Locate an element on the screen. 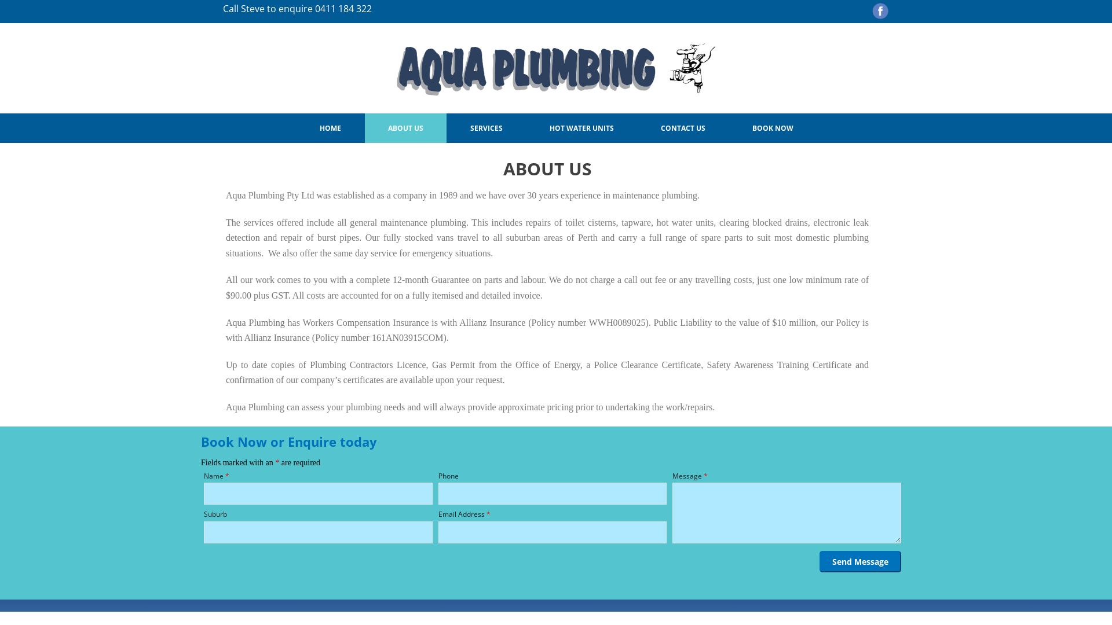  Aqua Plumbing is located at coordinates (556, 69).